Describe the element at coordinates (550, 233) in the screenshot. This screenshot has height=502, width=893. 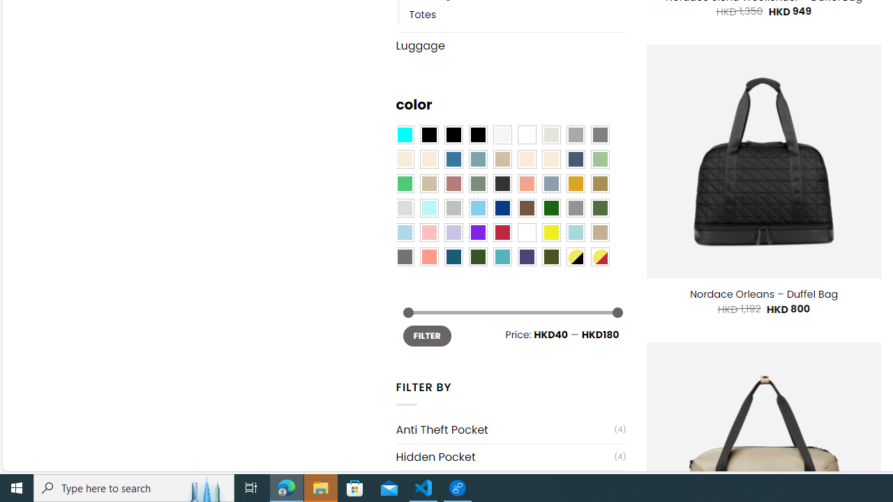
I see `Yellow` at that location.